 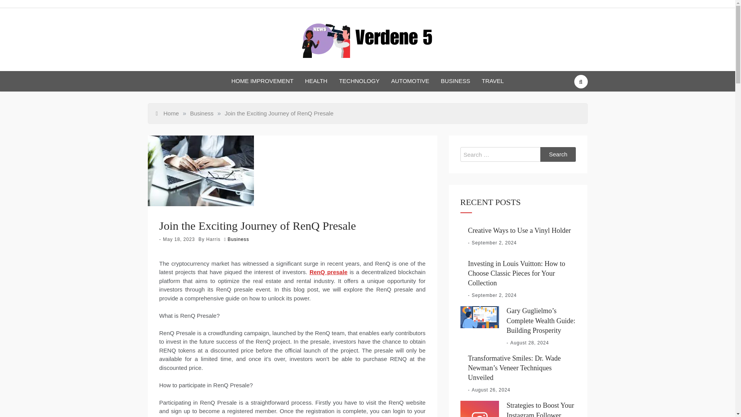 What do you see at coordinates (410, 81) in the screenshot?
I see `AUTOMOTIVE` at bounding box center [410, 81].